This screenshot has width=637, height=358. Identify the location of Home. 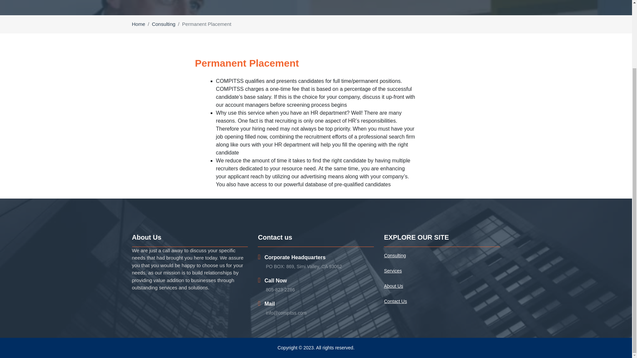
(138, 24).